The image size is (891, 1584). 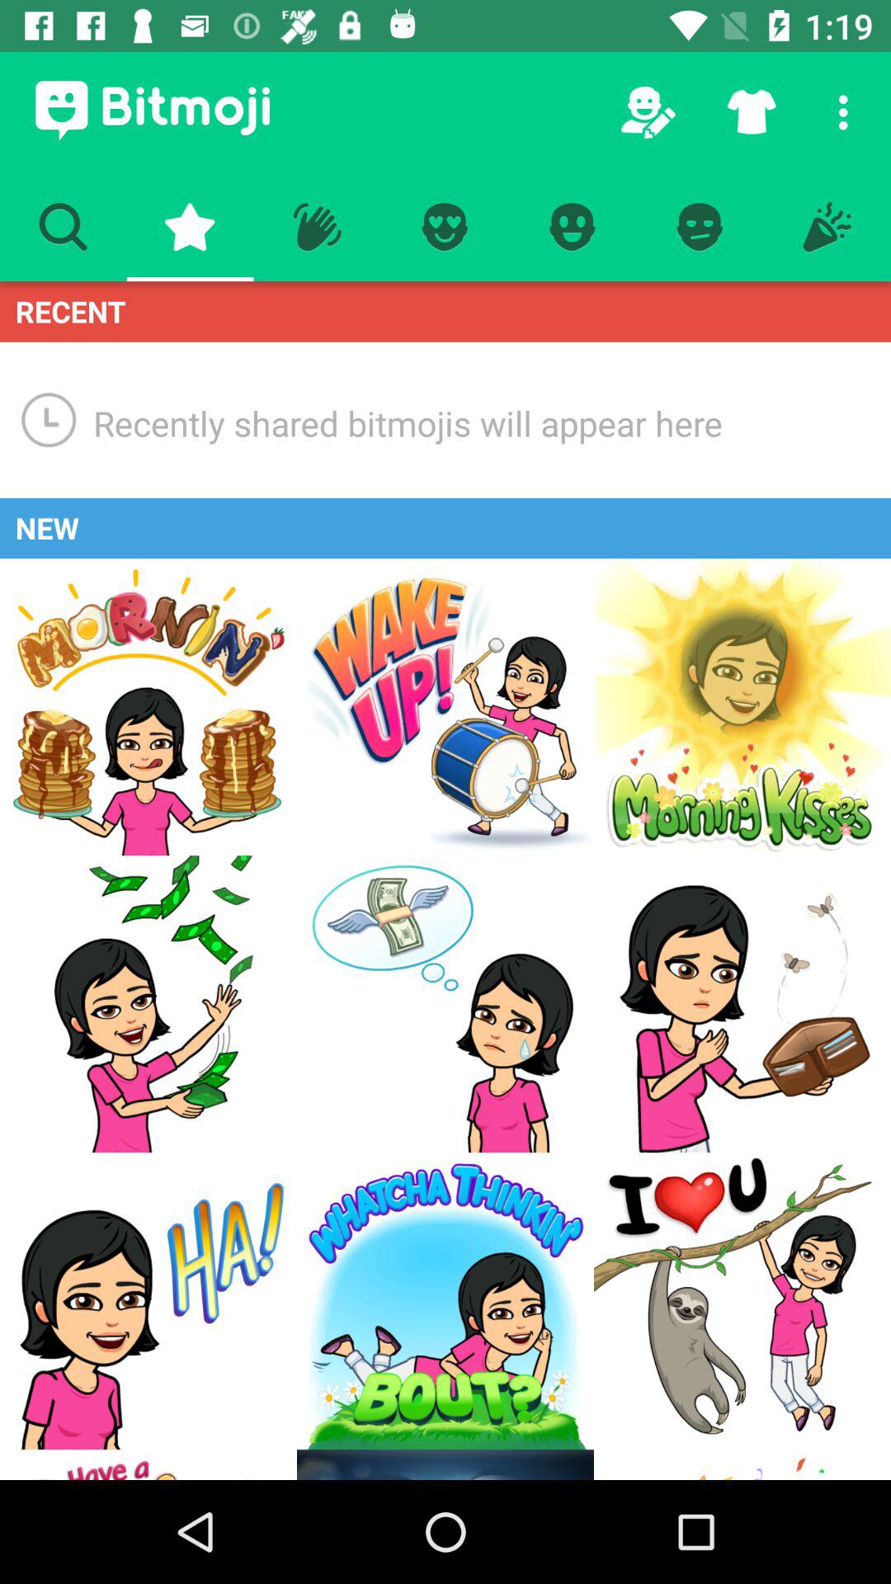 I want to click on send wake up emoji, so click(x=445, y=707).